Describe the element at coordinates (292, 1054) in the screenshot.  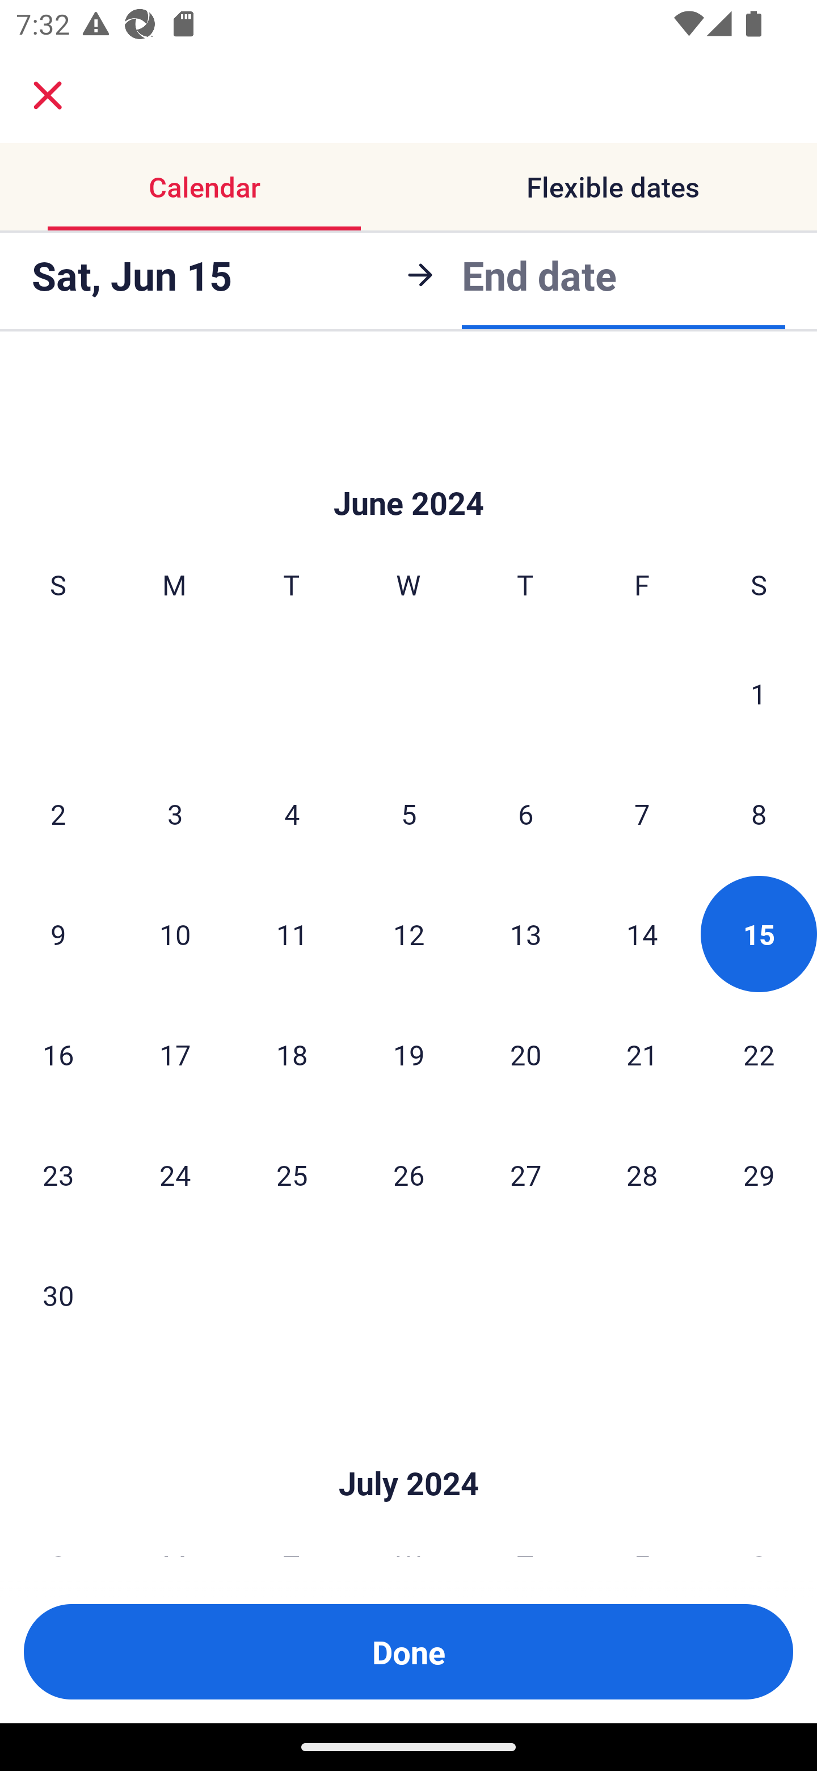
I see `18 Tuesday, June 18, 2024` at that location.